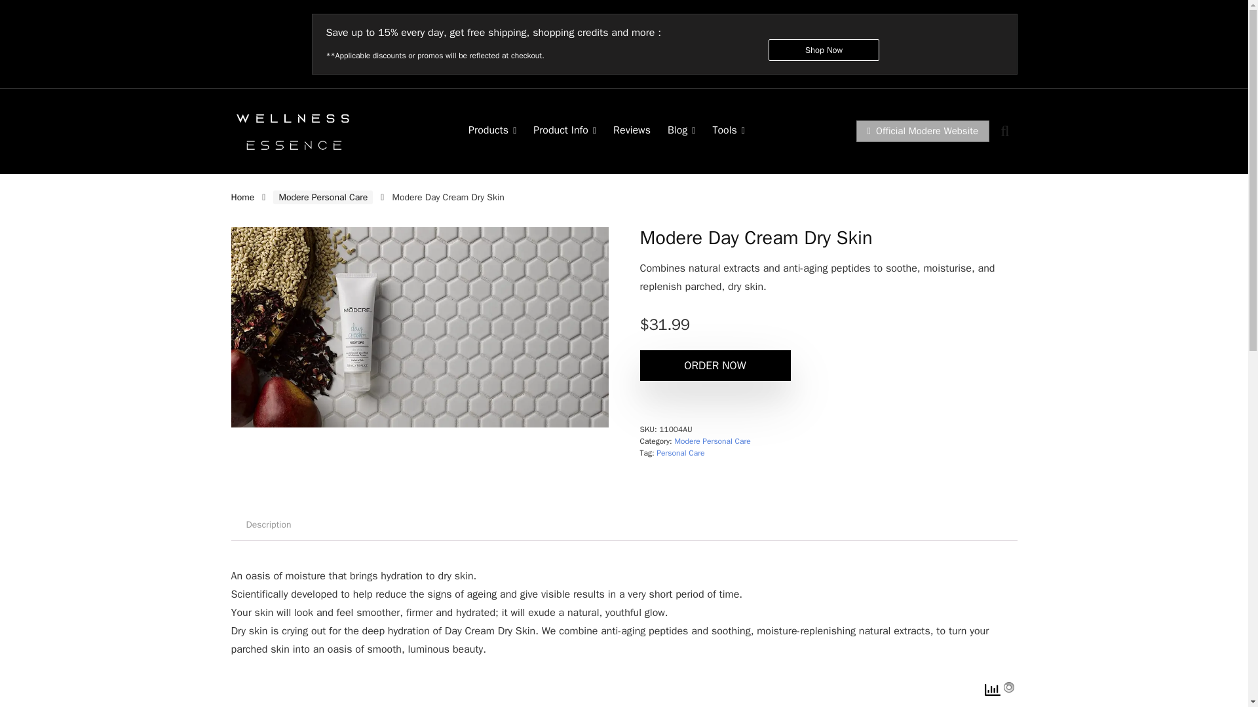 Image resolution: width=1258 pixels, height=707 pixels. What do you see at coordinates (242, 196) in the screenshot?
I see `Home` at bounding box center [242, 196].